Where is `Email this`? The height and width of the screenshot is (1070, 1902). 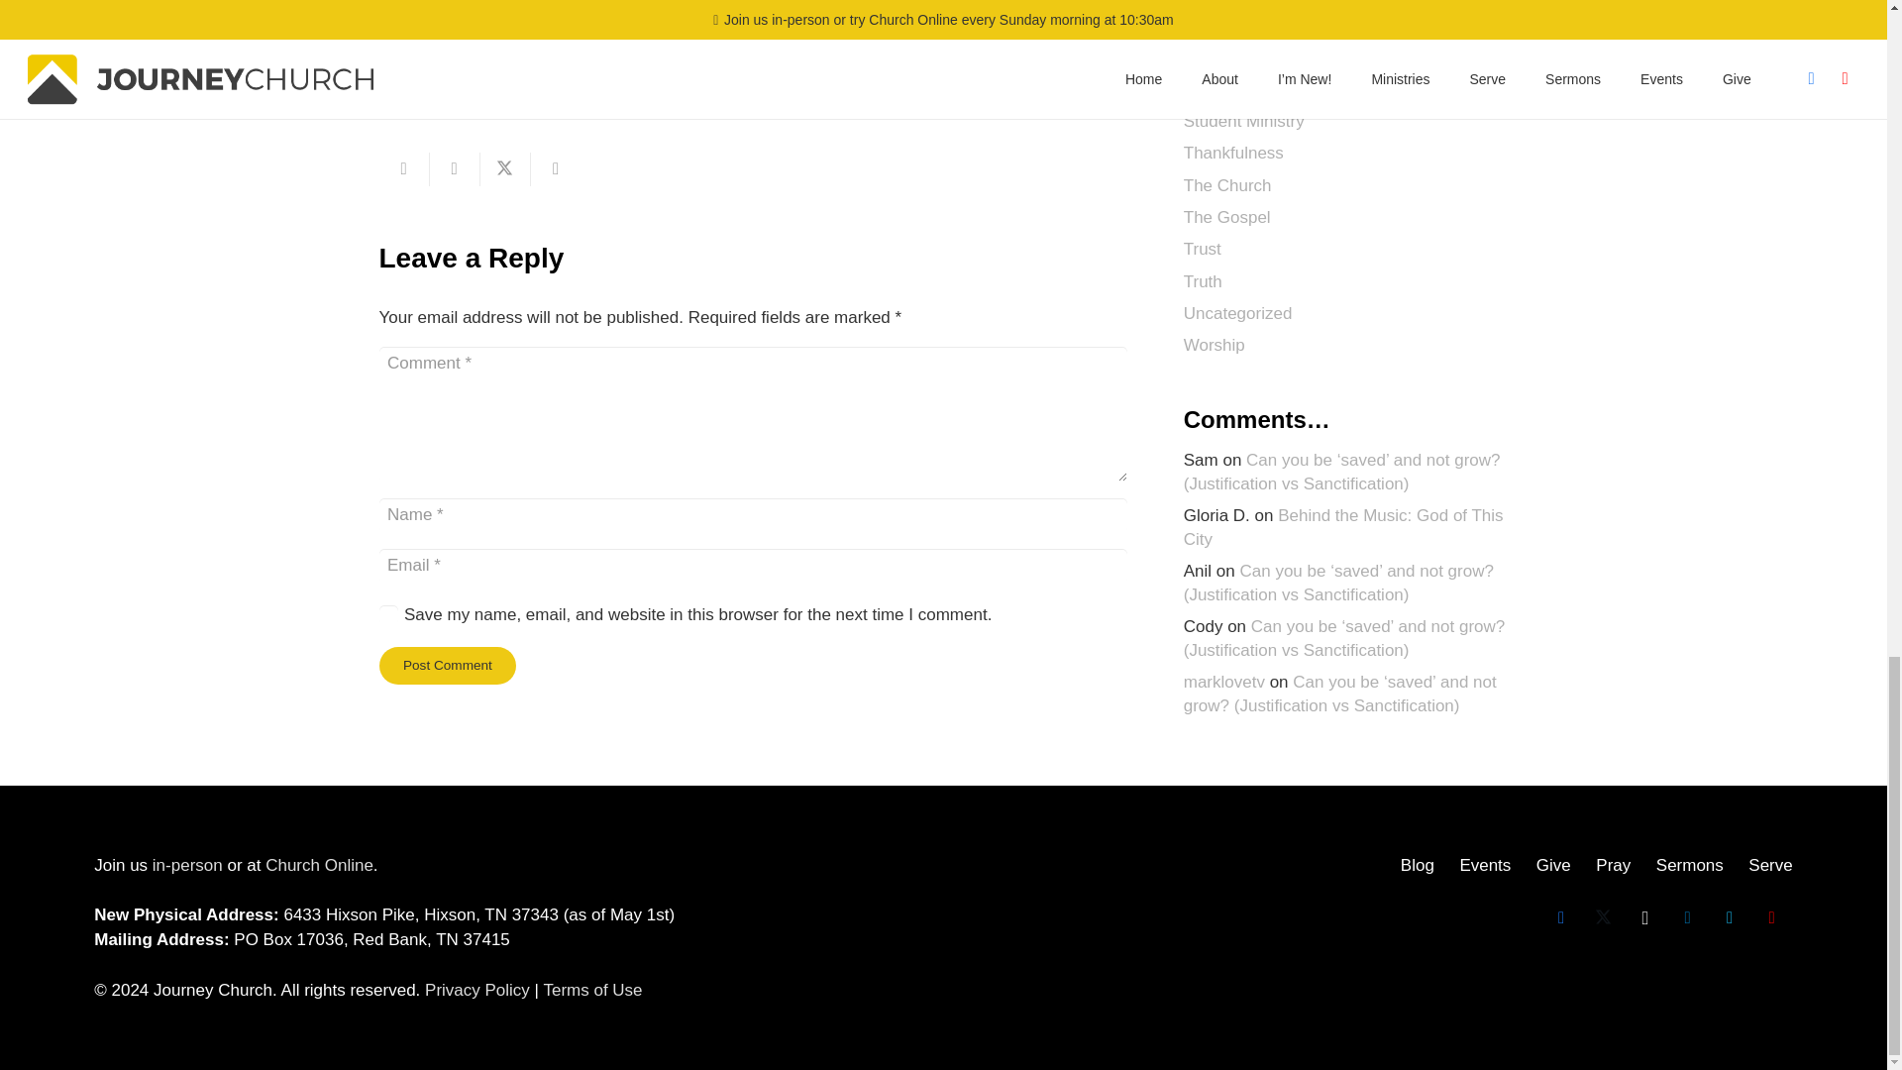
Email this is located at coordinates (404, 168).